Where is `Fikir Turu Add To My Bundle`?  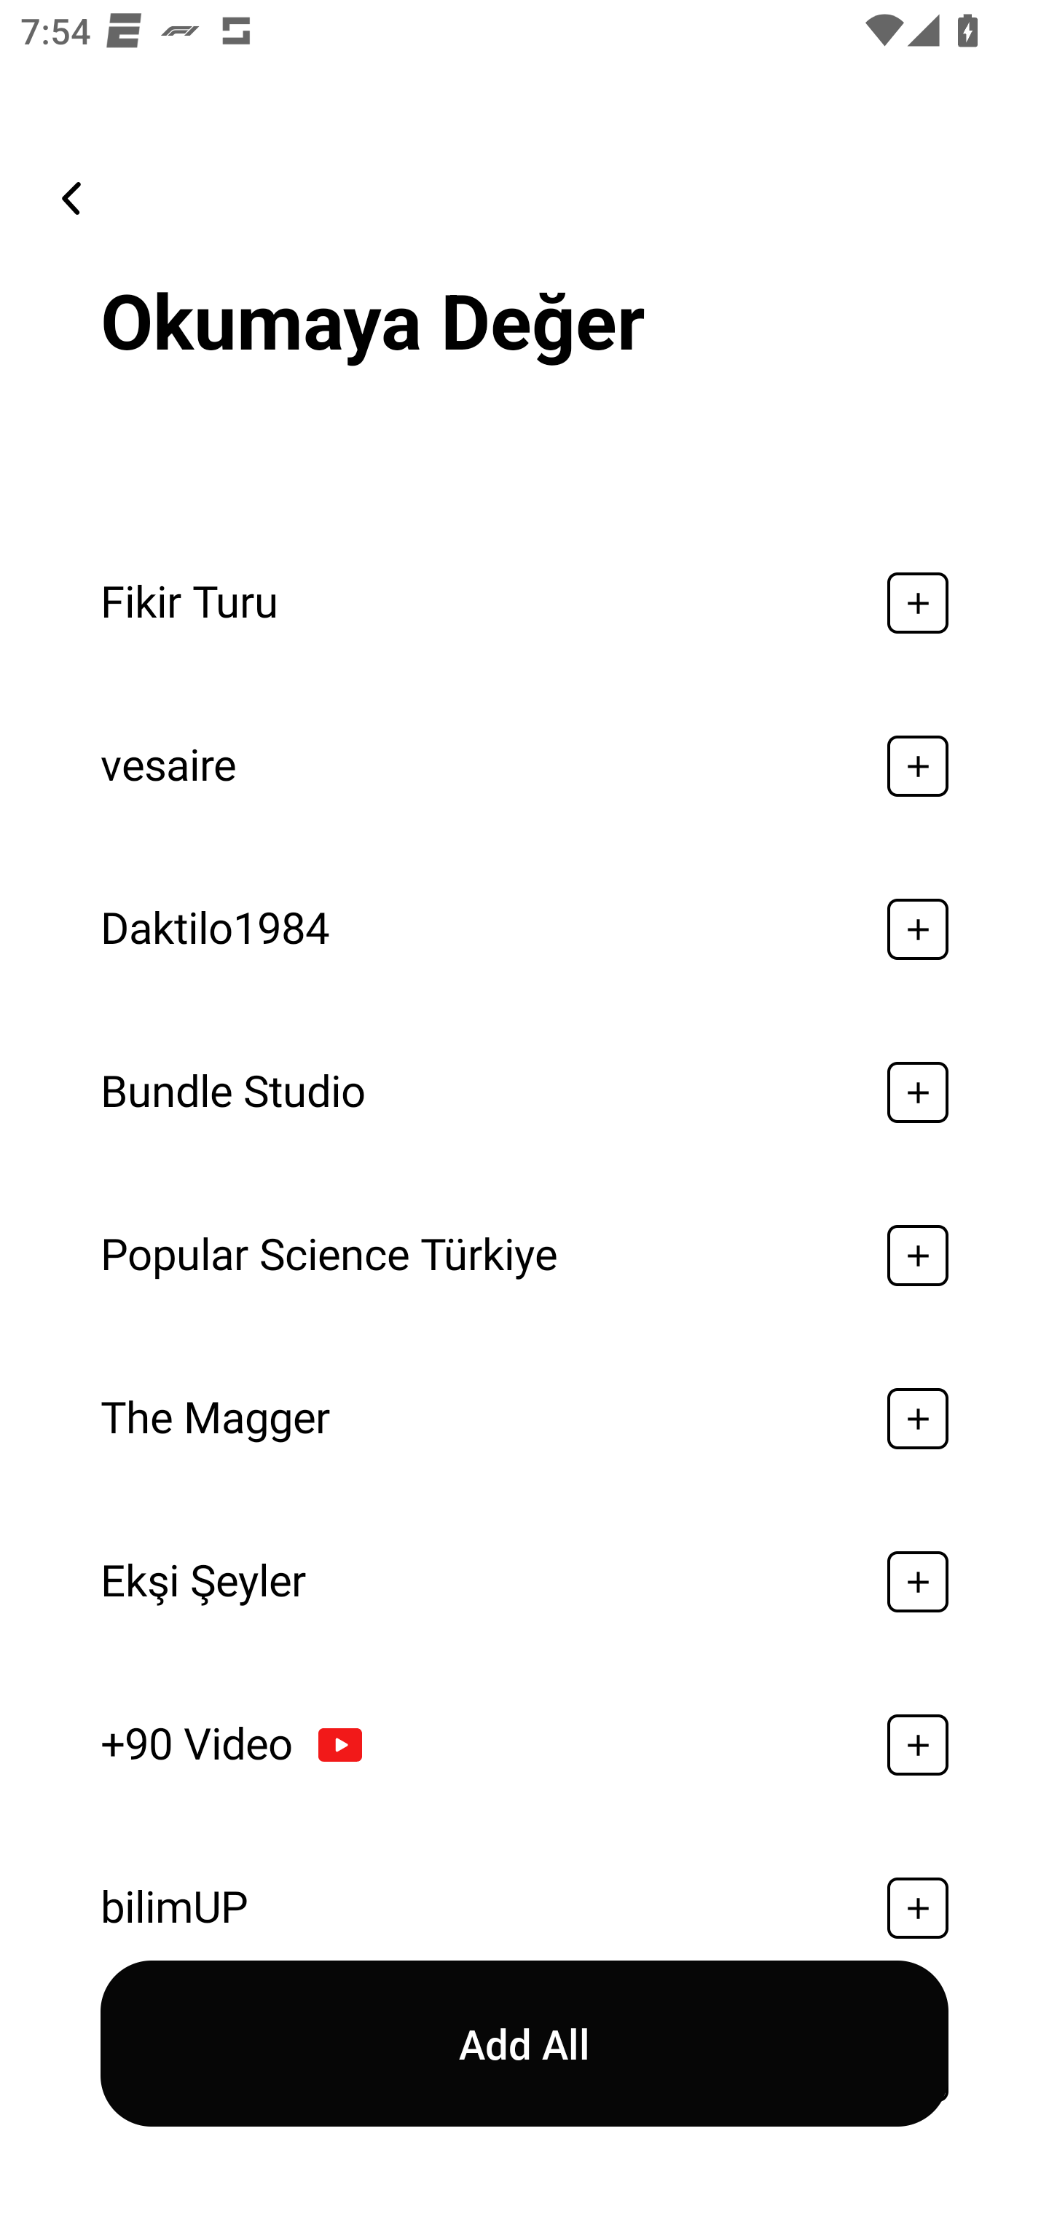 Fikir Turu Add To My Bundle is located at coordinates (524, 603).